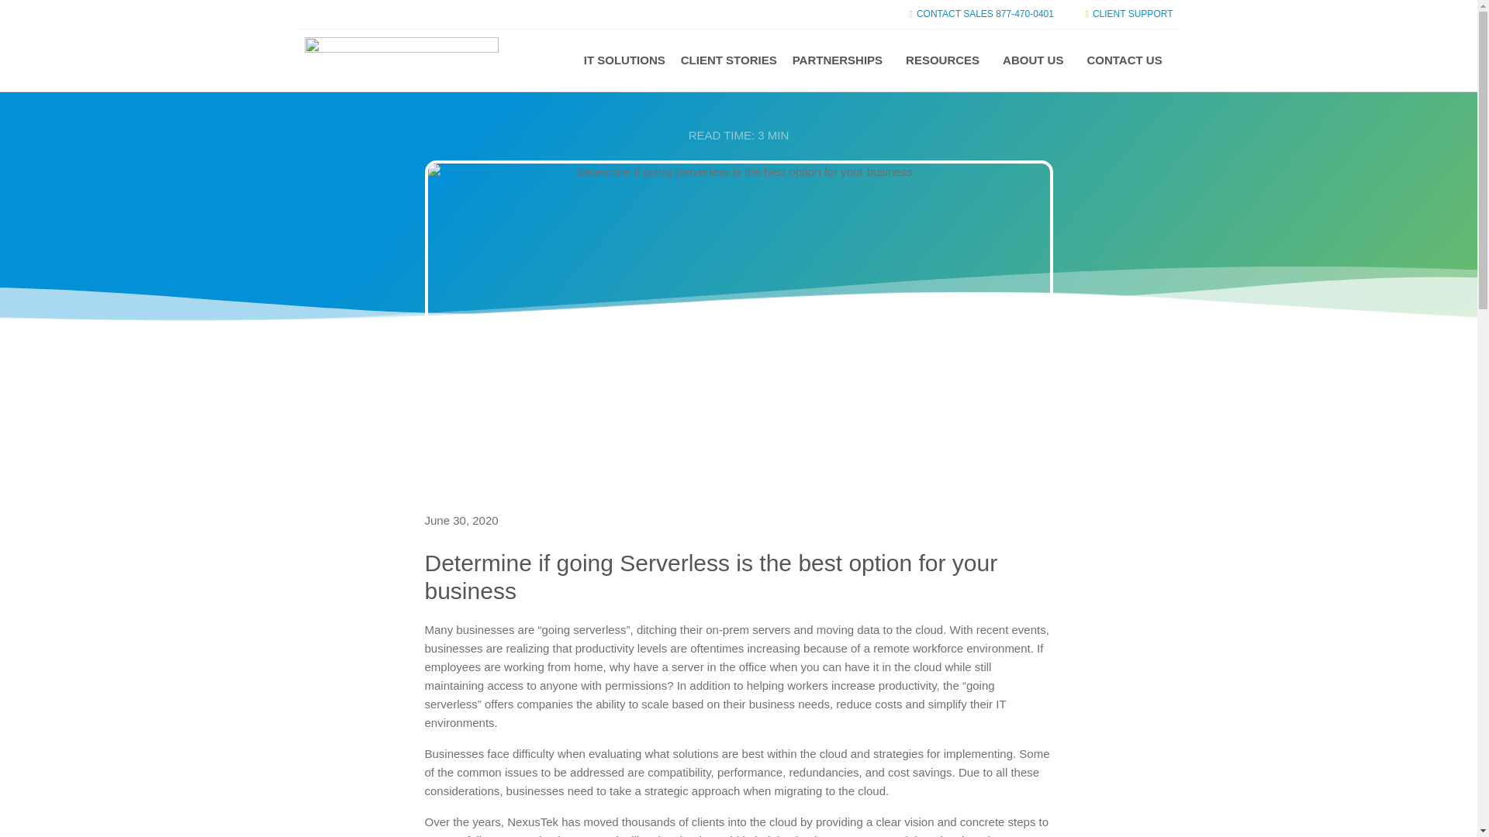 The height and width of the screenshot is (837, 1489). Describe the element at coordinates (1125, 14) in the screenshot. I see `CLIENT SUPPORT` at that location.